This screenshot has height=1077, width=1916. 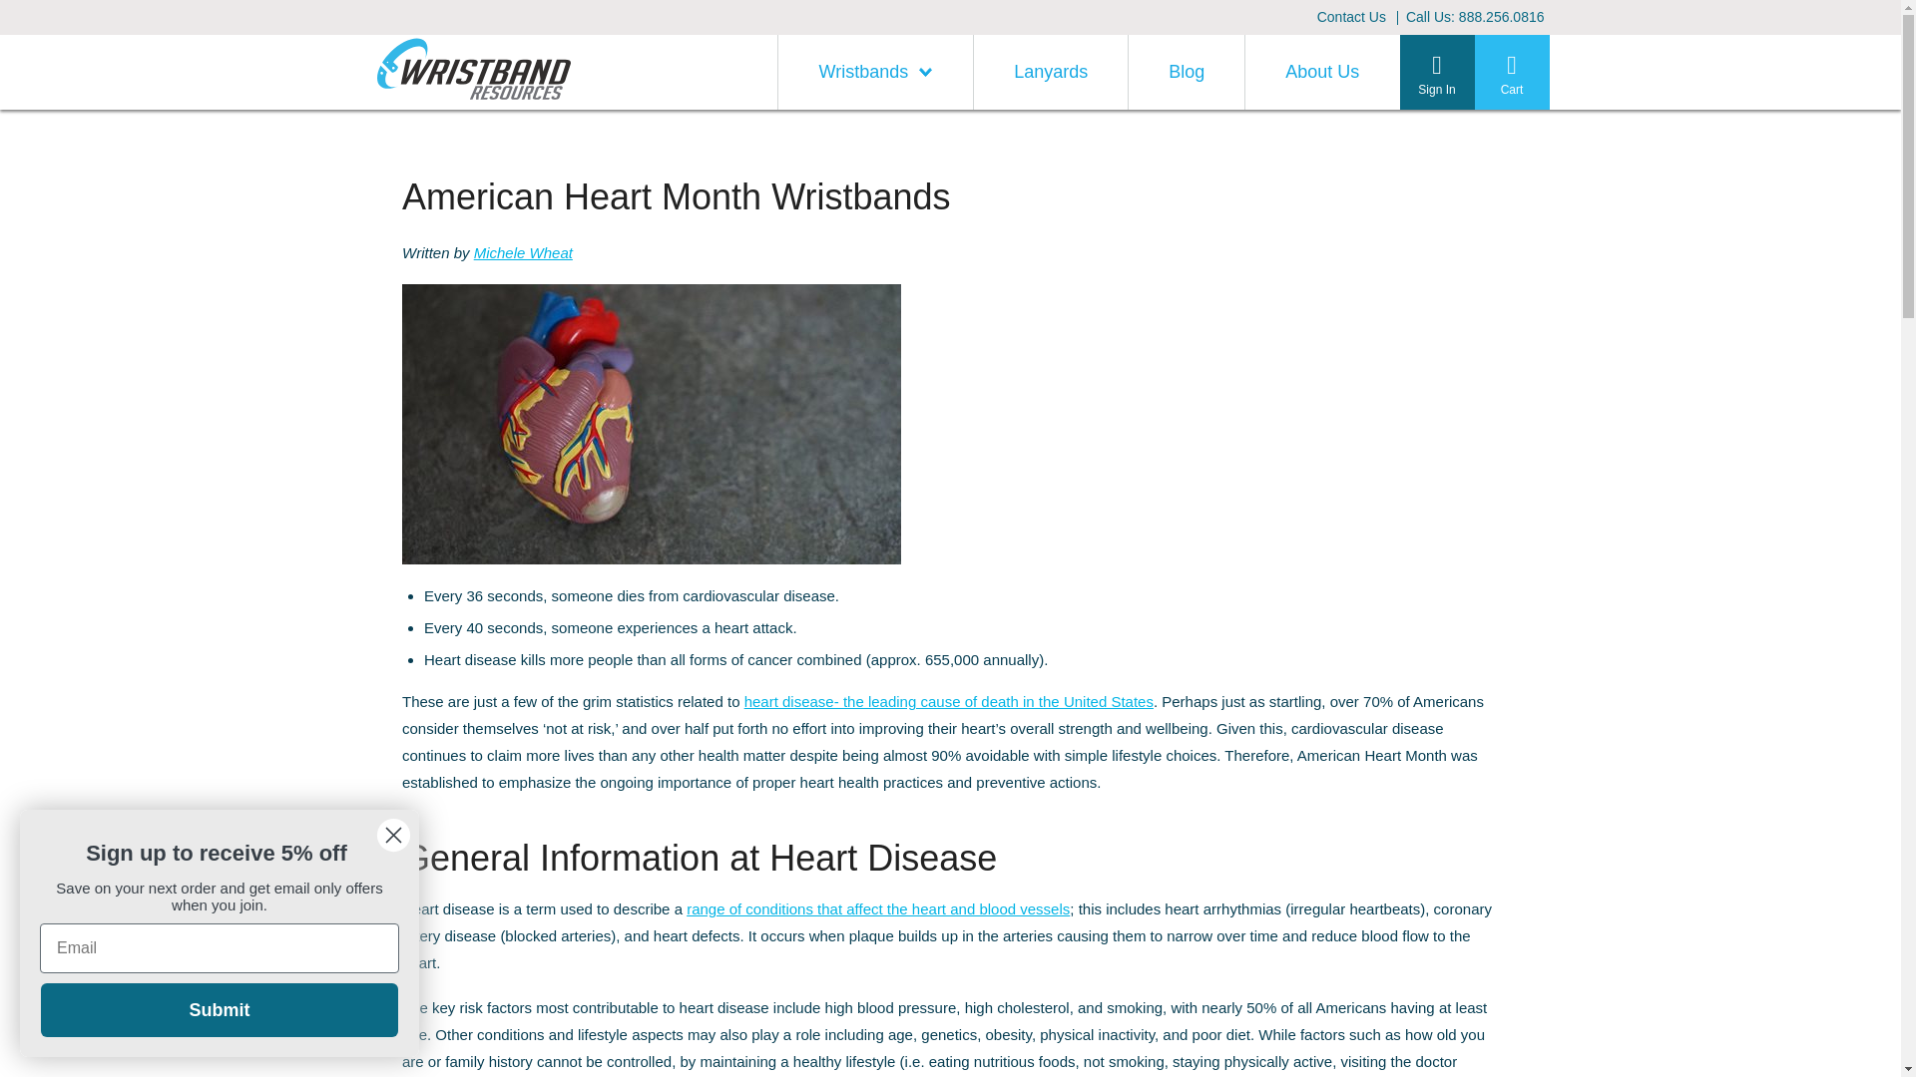 What do you see at coordinates (1513, 72) in the screenshot?
I see `Cart` at bounding box center [1513, 72].